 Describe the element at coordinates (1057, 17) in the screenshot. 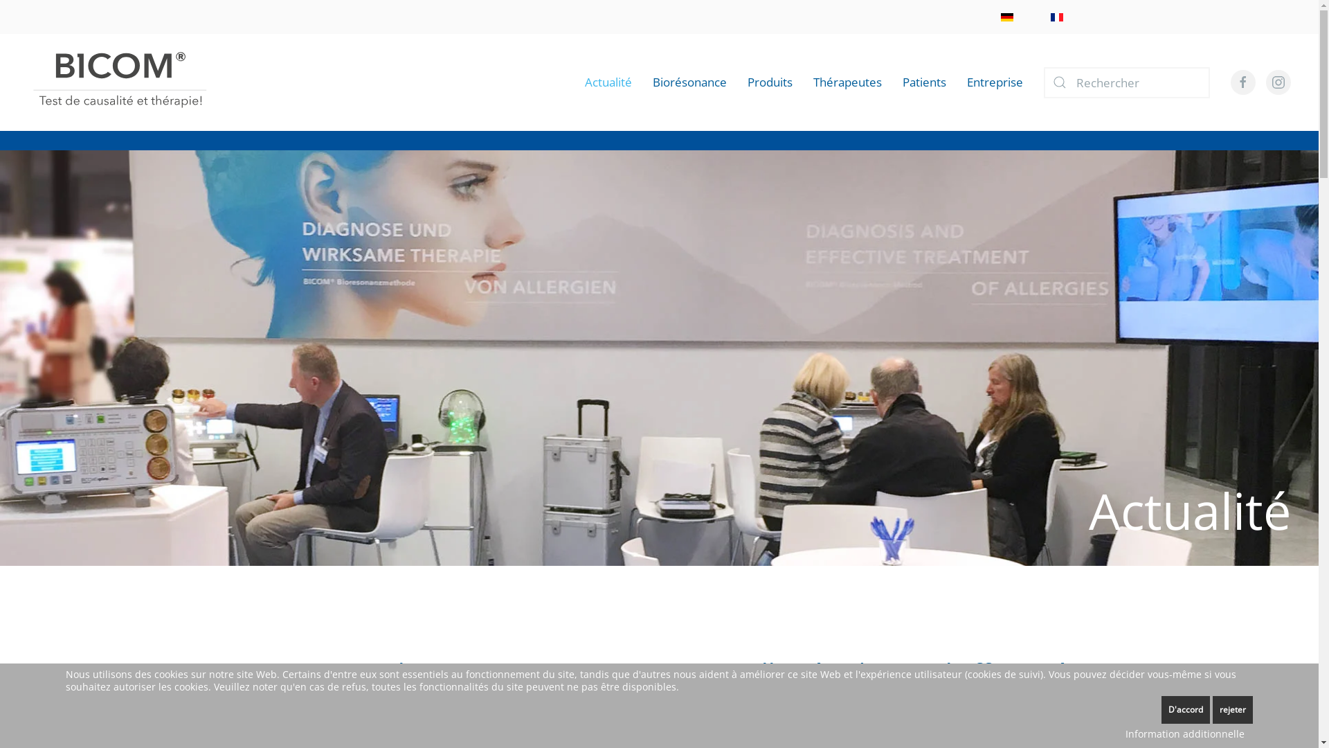

I see `French` at that location.